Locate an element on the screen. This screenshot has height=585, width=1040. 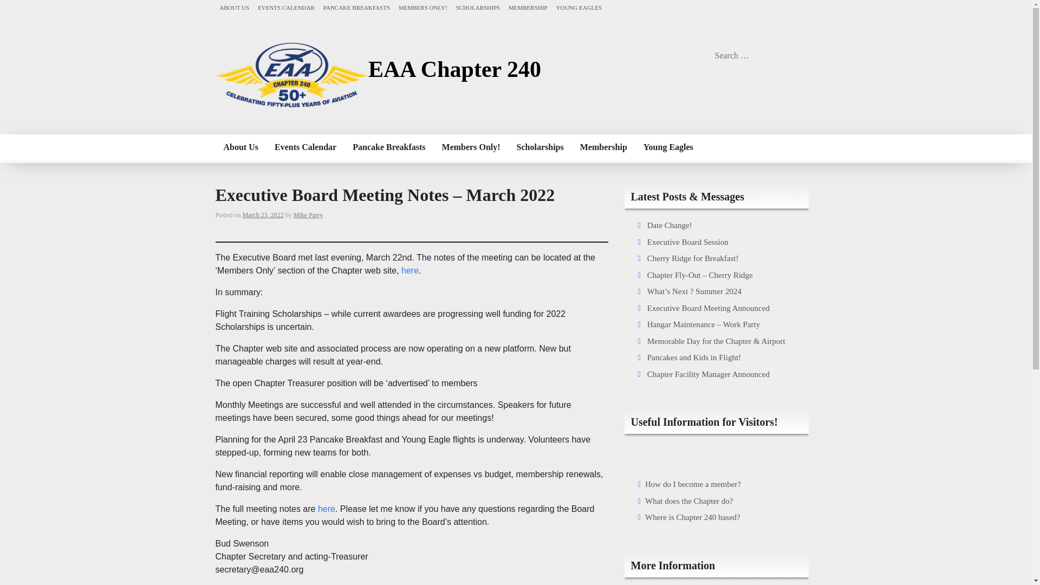
Members Only! is located at coordinates (471, 147).